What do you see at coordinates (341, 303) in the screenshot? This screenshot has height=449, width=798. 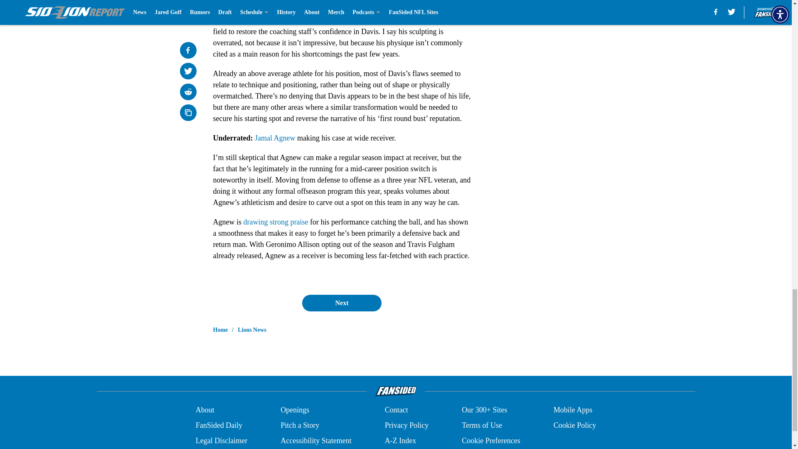 I see `Next` at bounding box center [341, 303].